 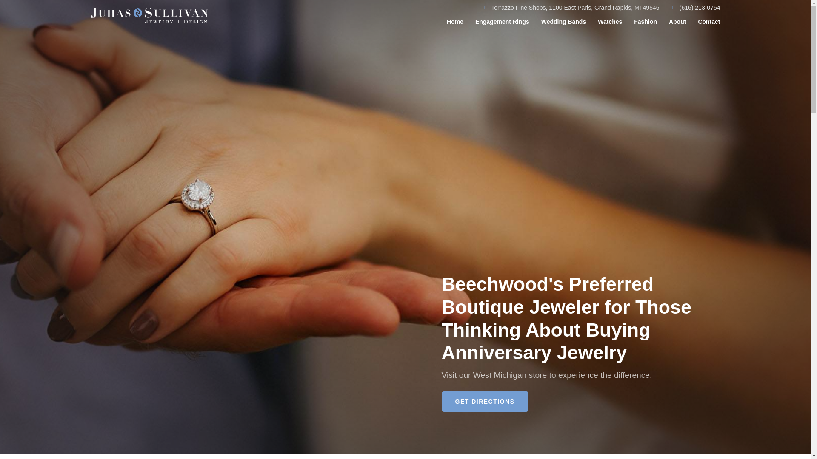 What do you see at coordinates (610, 21) in the screenshot?
I see `Watches` at bounding box center [610, 21].